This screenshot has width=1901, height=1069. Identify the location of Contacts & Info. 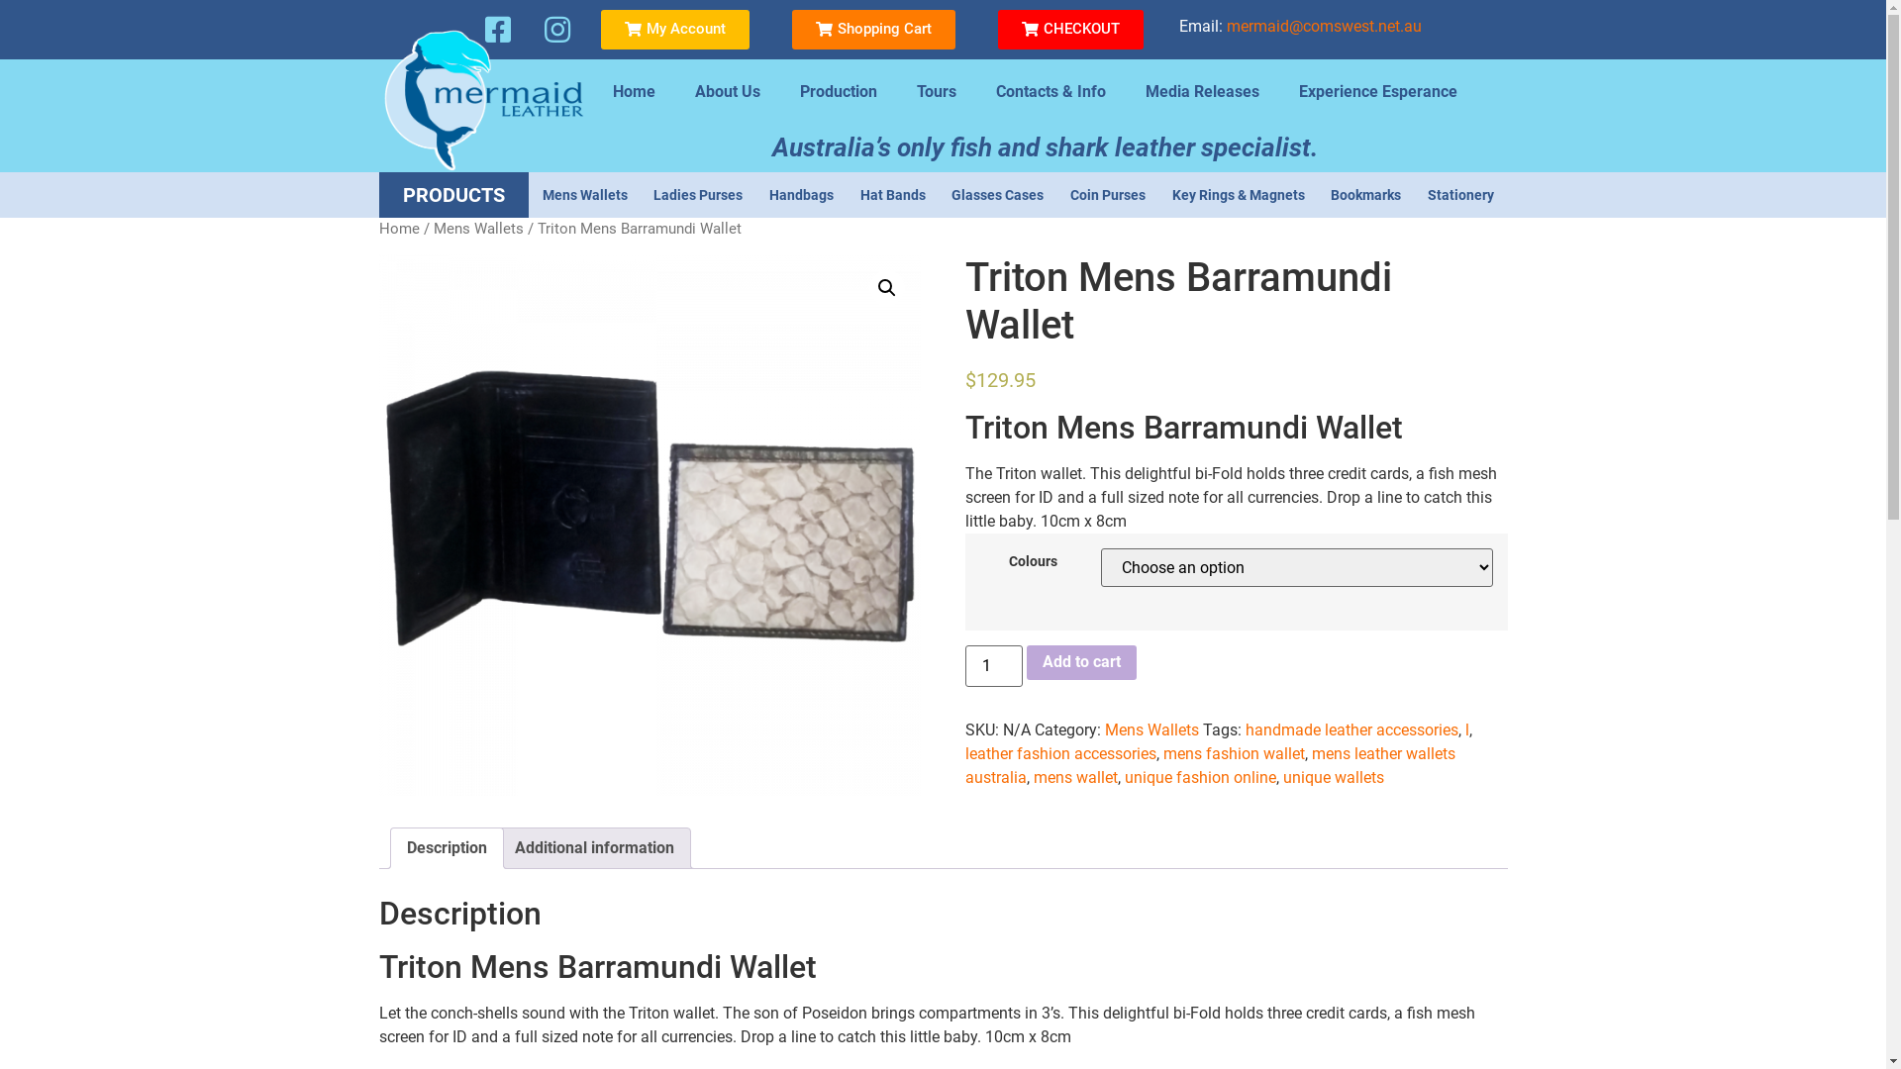
(1051, 92).